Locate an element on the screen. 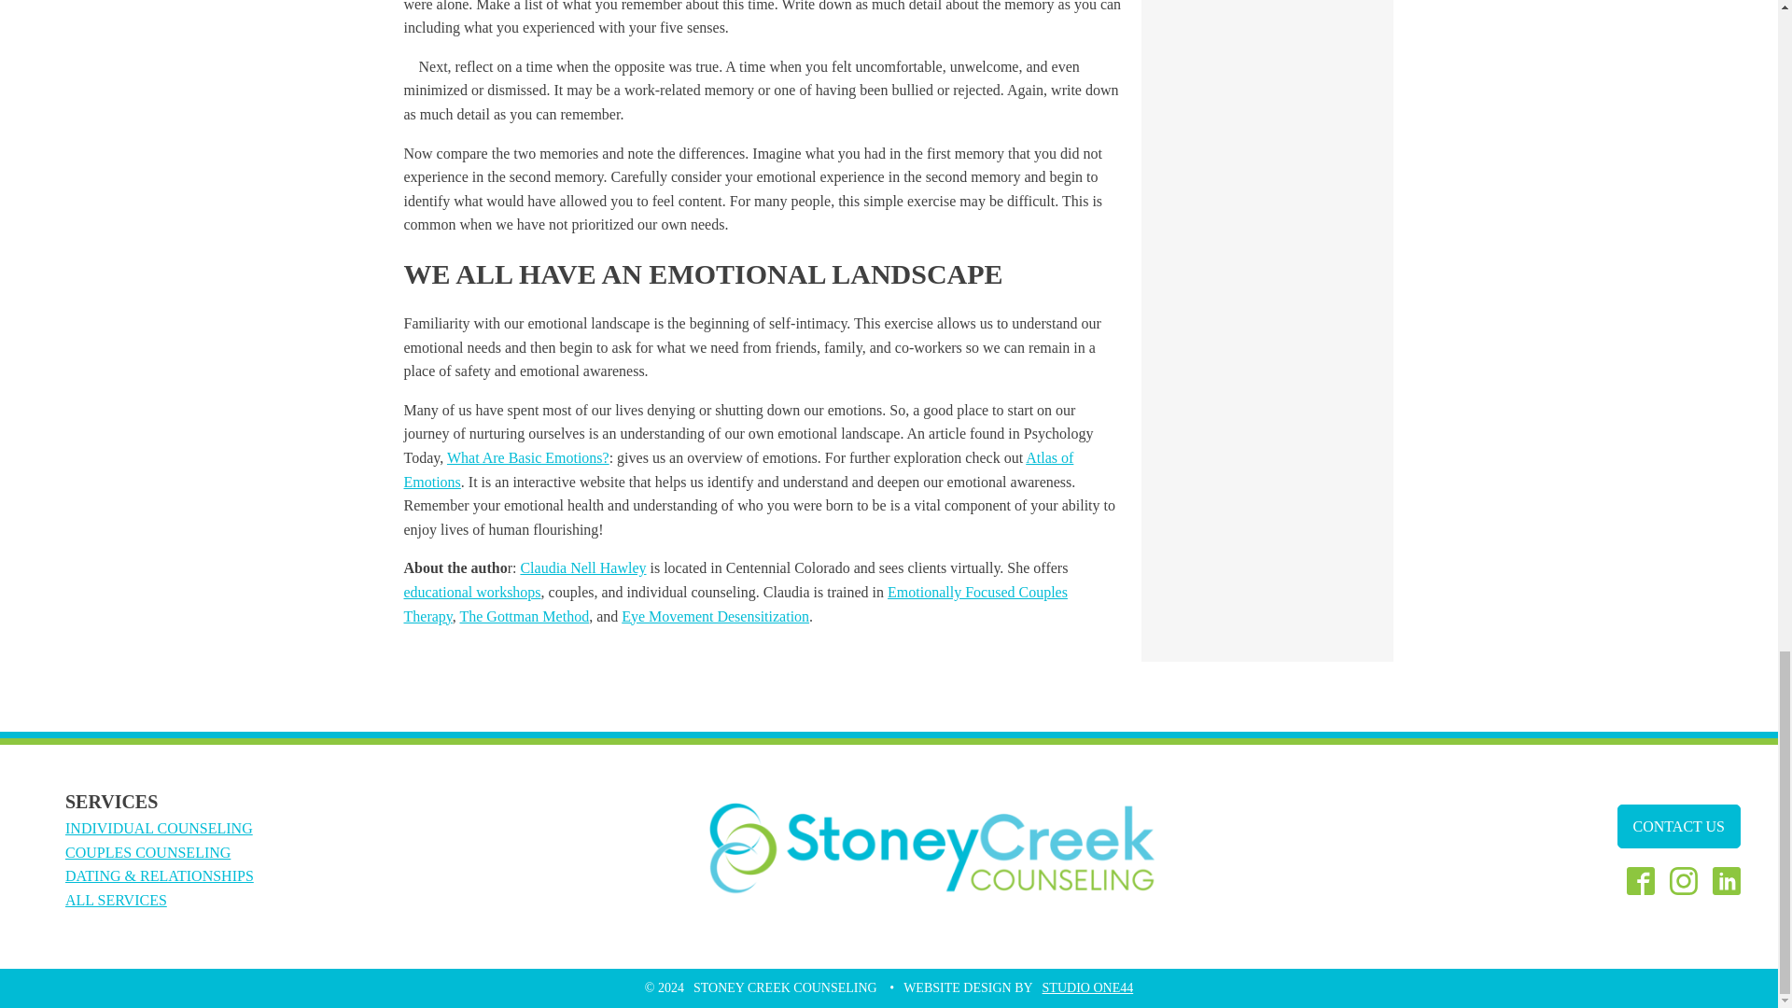 This screenshot has width=1792, height=1008. Eye Movement Desensitization is located at coordinates (715, 616).